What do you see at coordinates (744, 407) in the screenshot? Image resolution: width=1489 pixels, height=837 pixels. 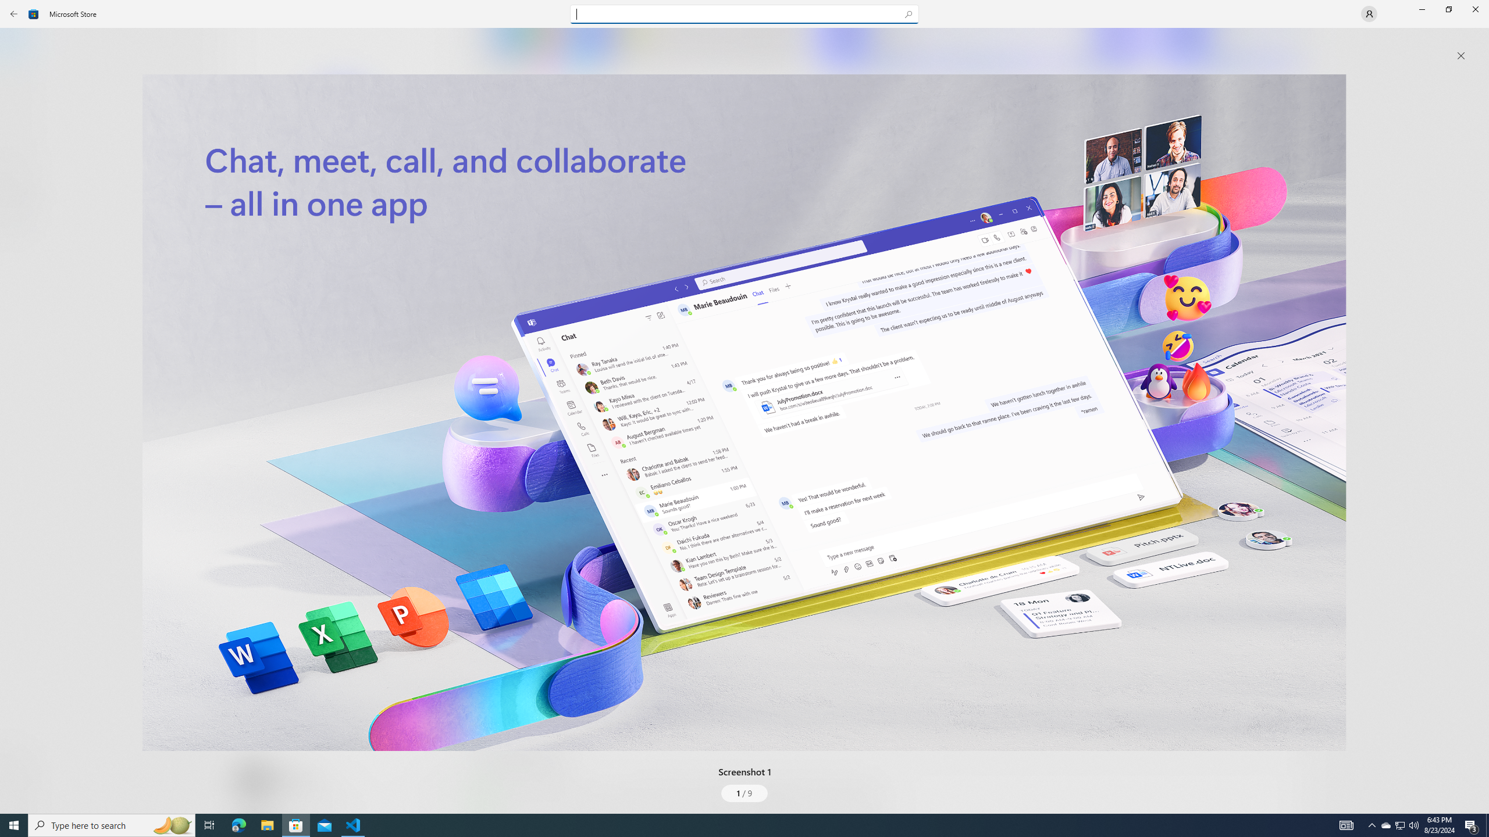 I see `AutomationID: NavigationControl` at bounding box center [744, 407].